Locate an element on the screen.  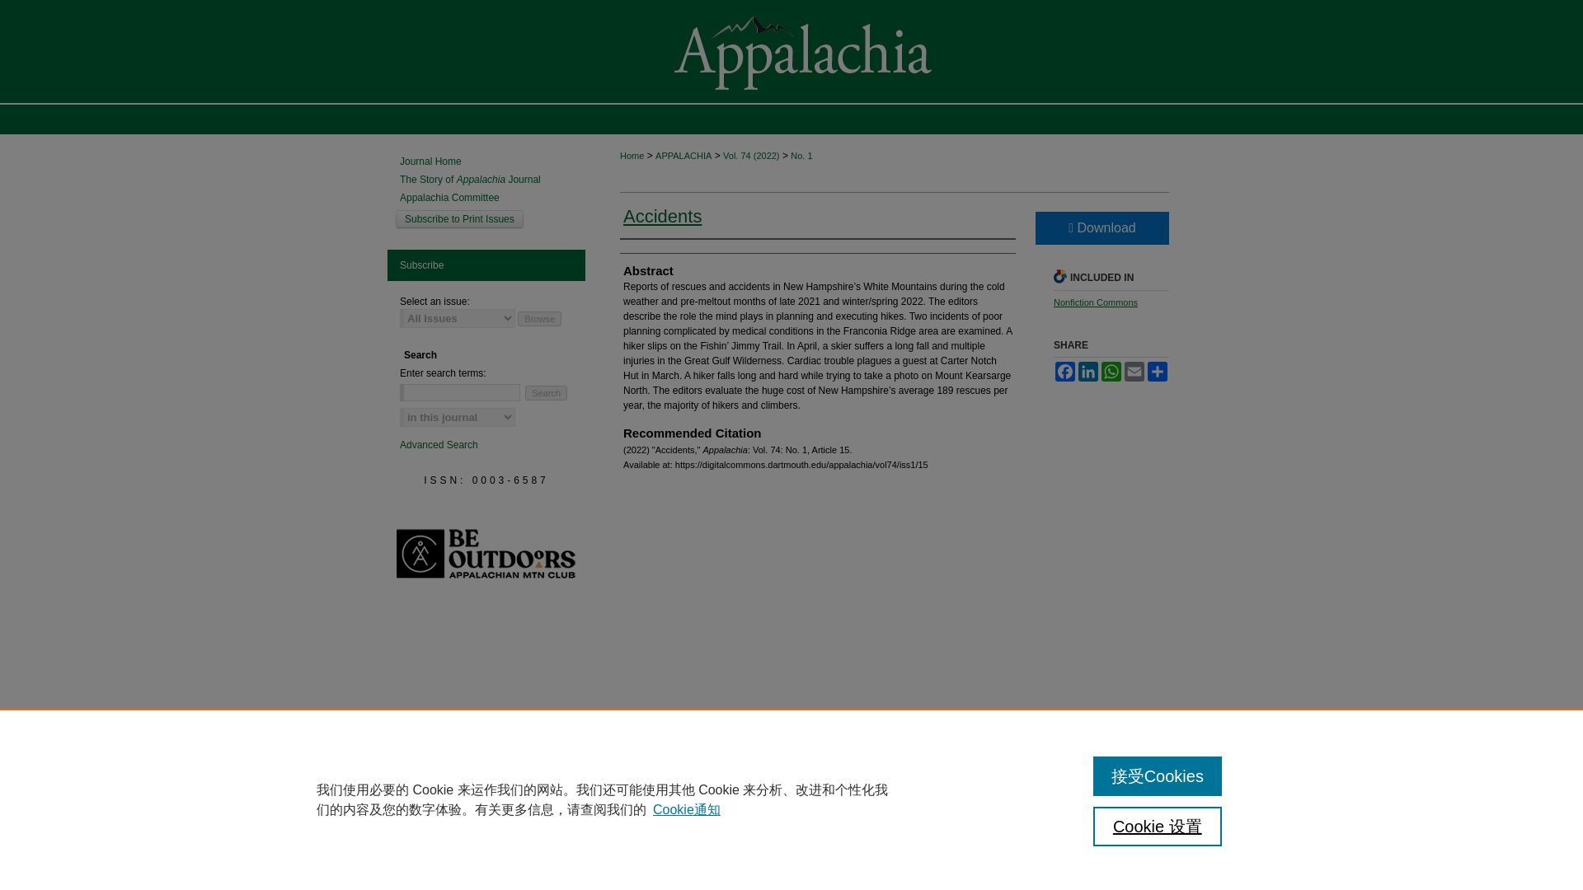
The Story of Appalachia Journal is located at coordinates (493, 179).